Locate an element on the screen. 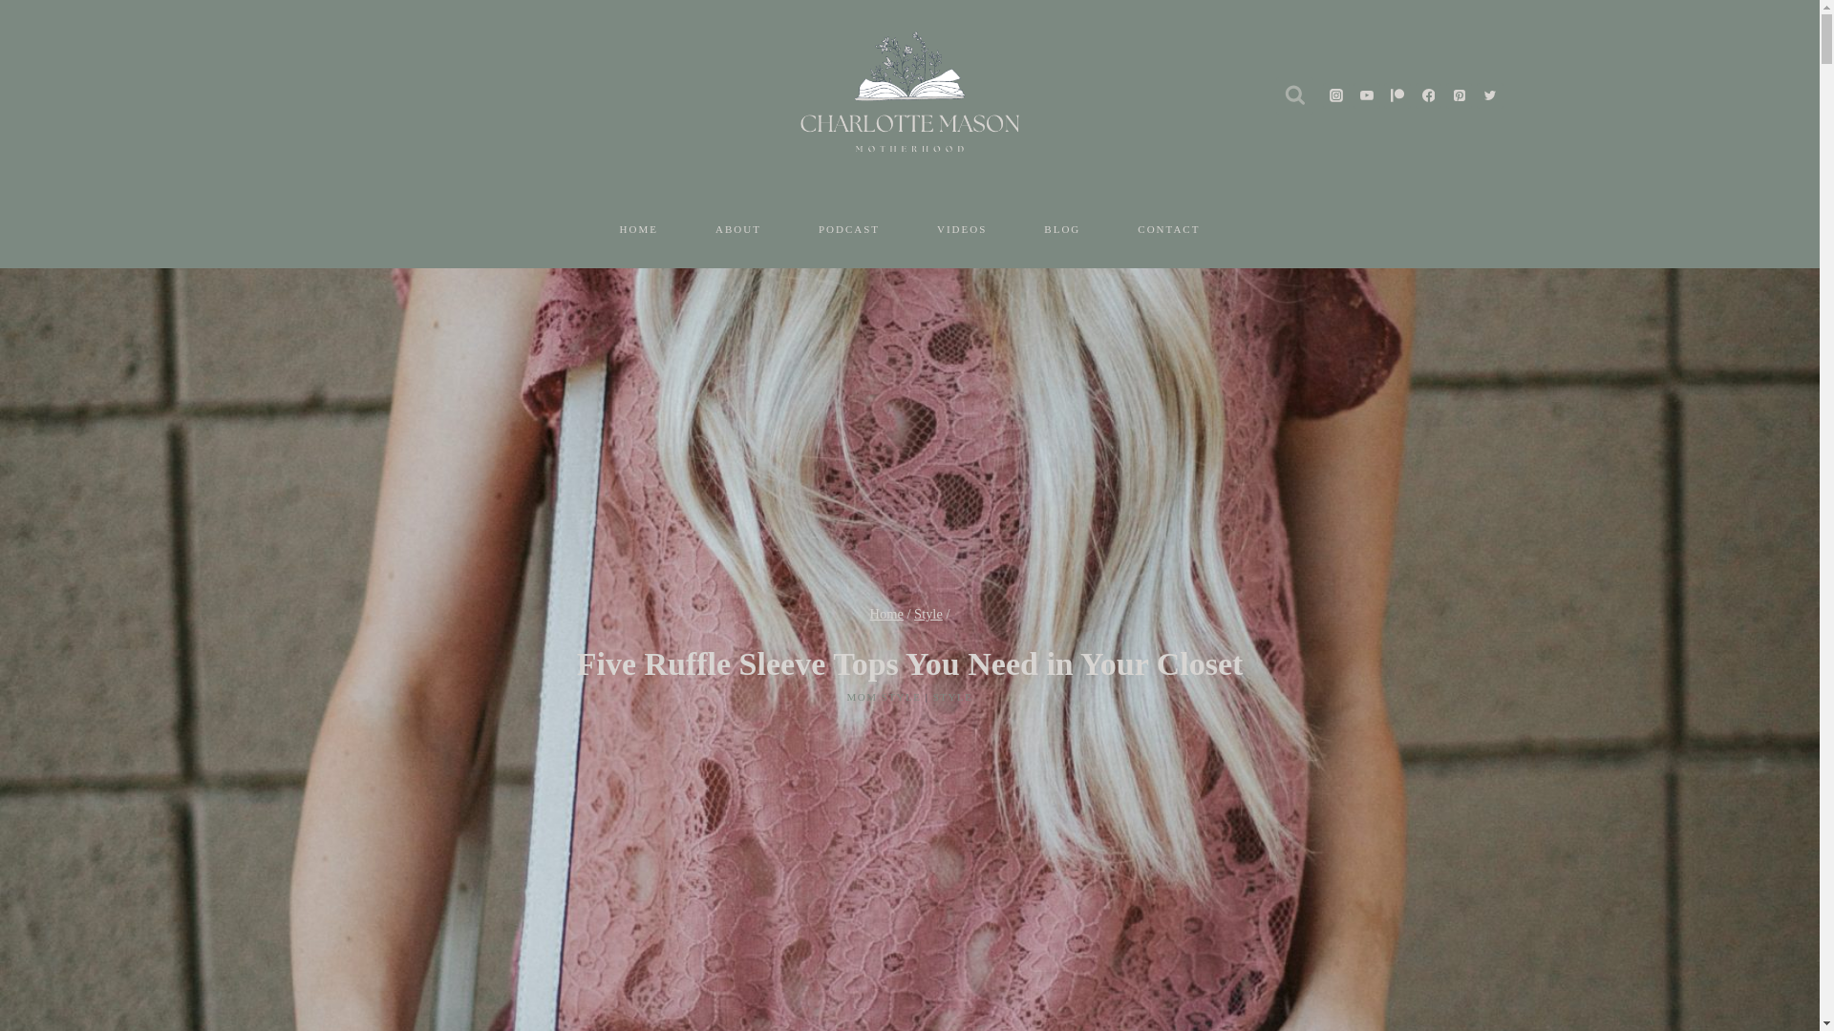 The width and height of the screenshot is (1834, 1031). Home is located at coordinates (886, 614).